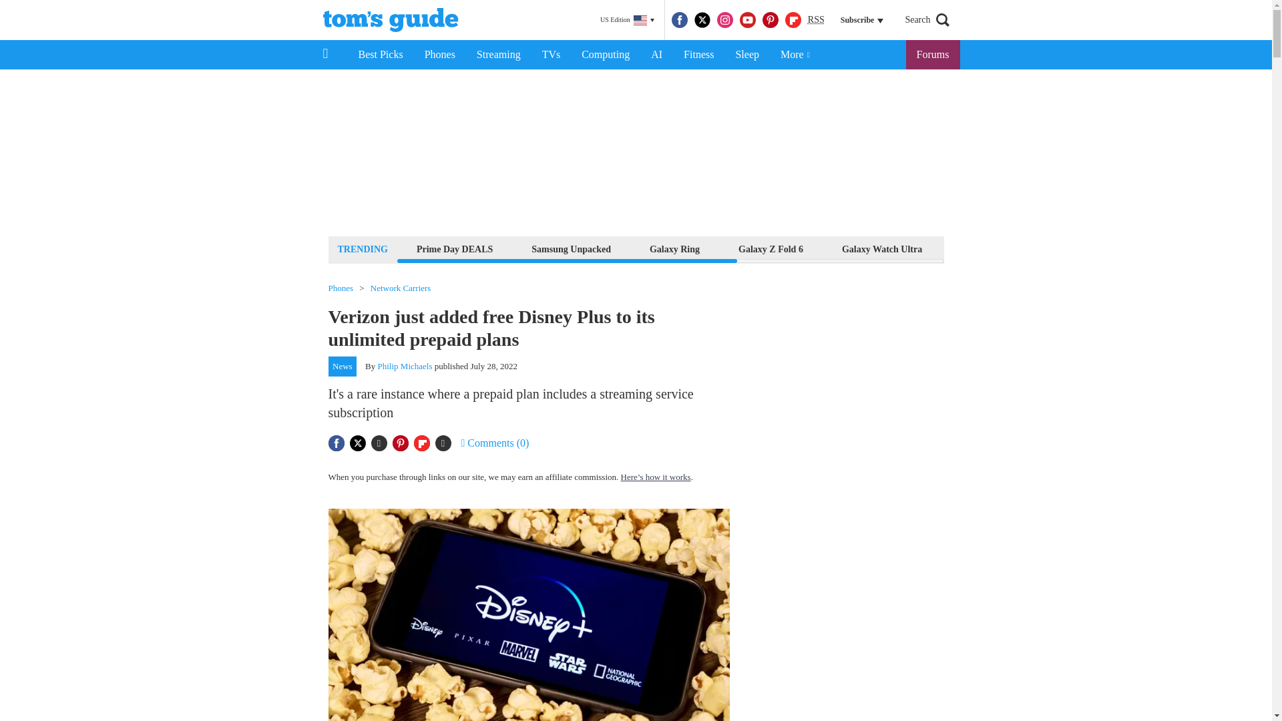  I want to click on TVs, so click(552, 55).